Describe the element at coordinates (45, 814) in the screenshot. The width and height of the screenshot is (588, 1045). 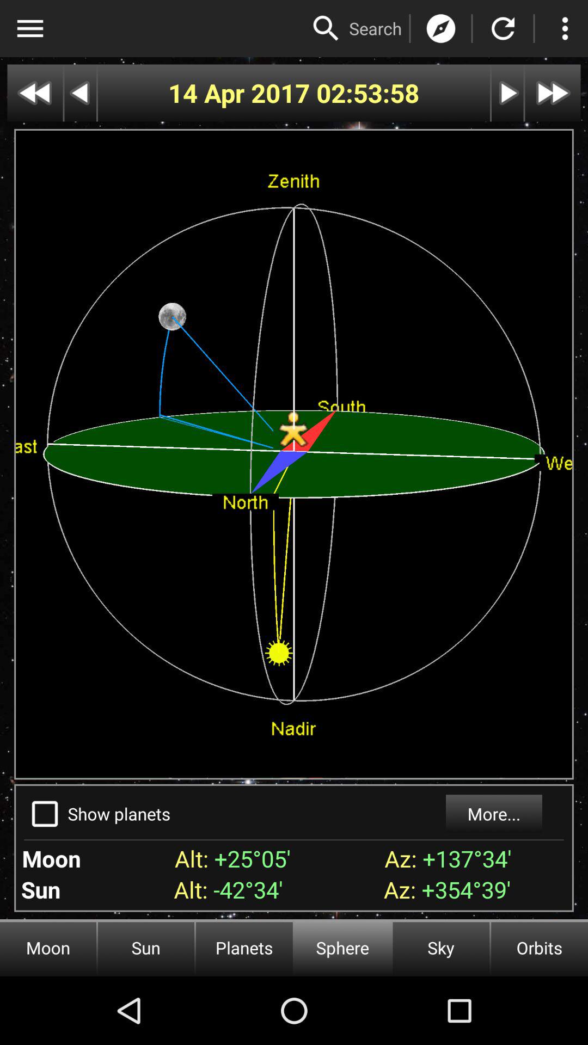
I see `choose the icon to the left of show planets` at that location.